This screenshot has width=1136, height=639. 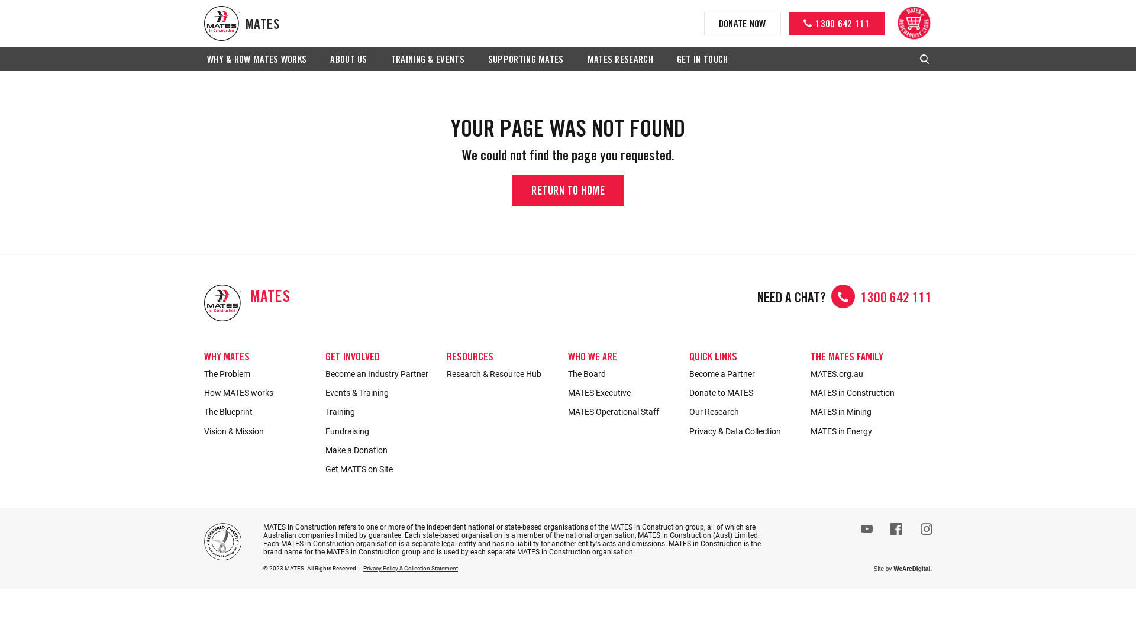 I want to click on The Blueprint, so click(x=259, y=412).